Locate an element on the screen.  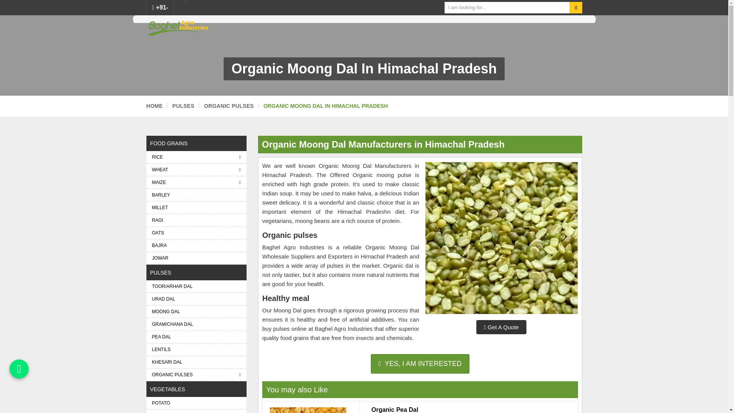
Organic Pea Dal is located at coordinates (471, 409).